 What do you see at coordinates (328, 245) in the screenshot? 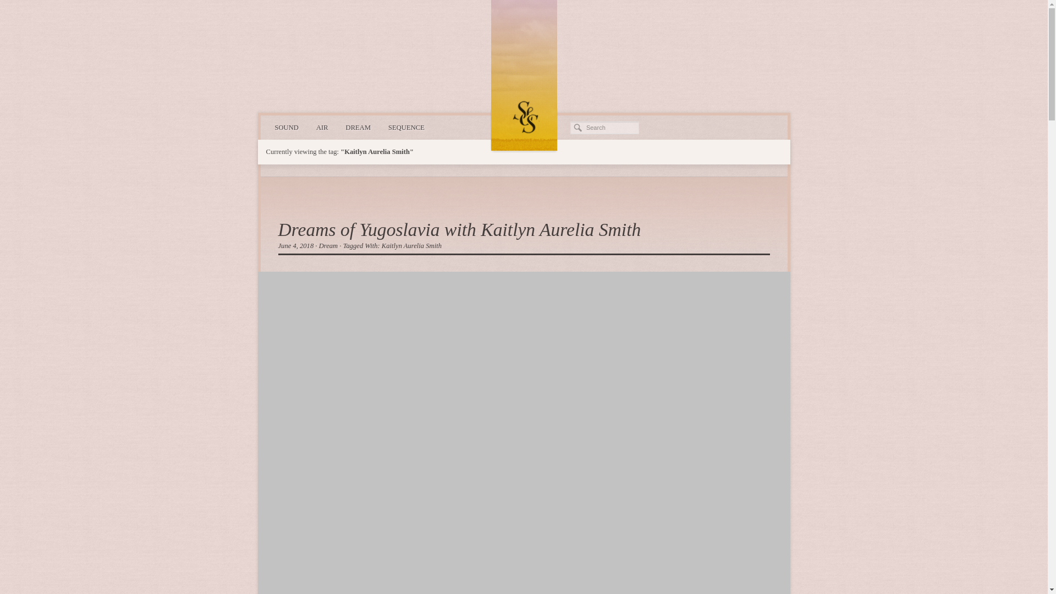
I see `Dream` at bounding box center [328, 245].